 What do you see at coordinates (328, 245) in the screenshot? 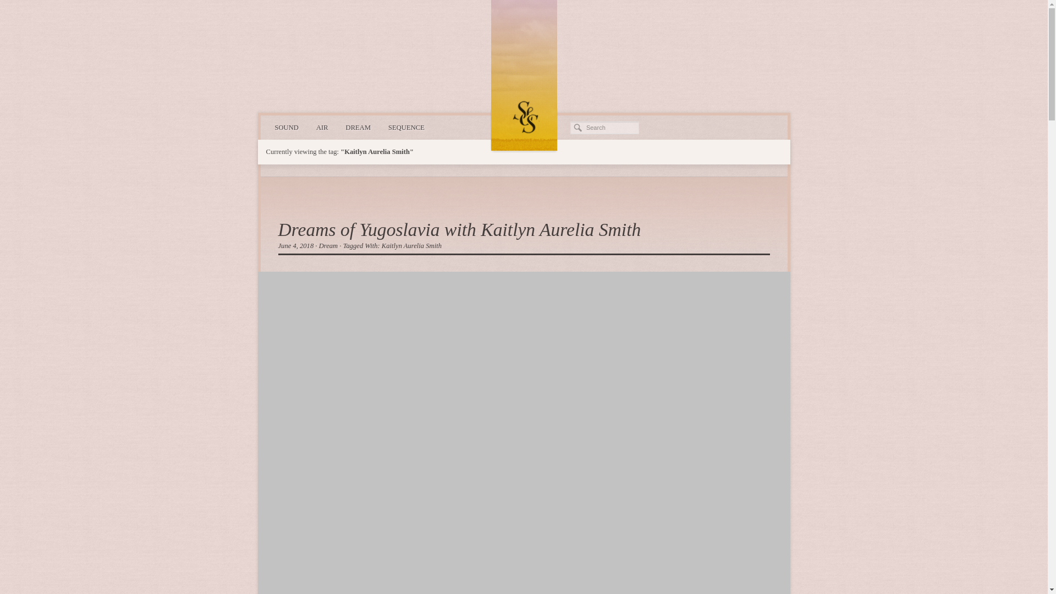
I see `Dream` at bounding box center [328, 245].